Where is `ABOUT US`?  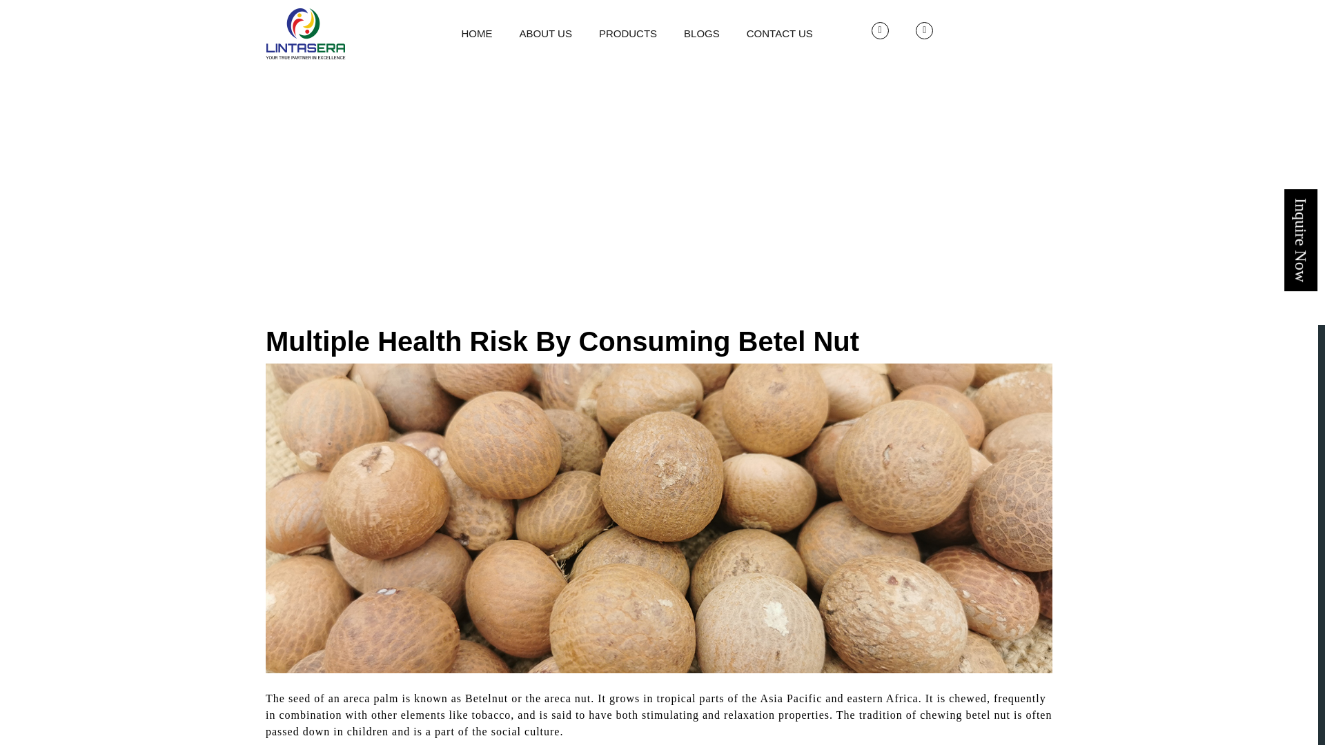
ABOUT US is located at coordinates (544, 33).